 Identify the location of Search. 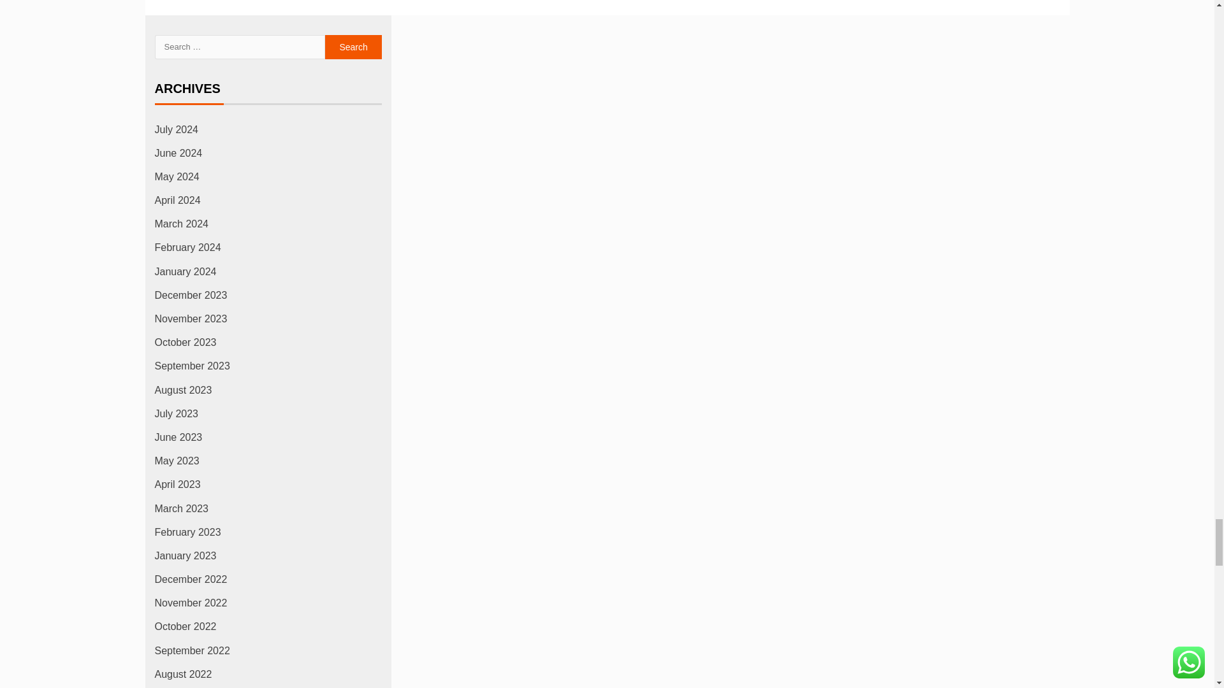
(353, 47).